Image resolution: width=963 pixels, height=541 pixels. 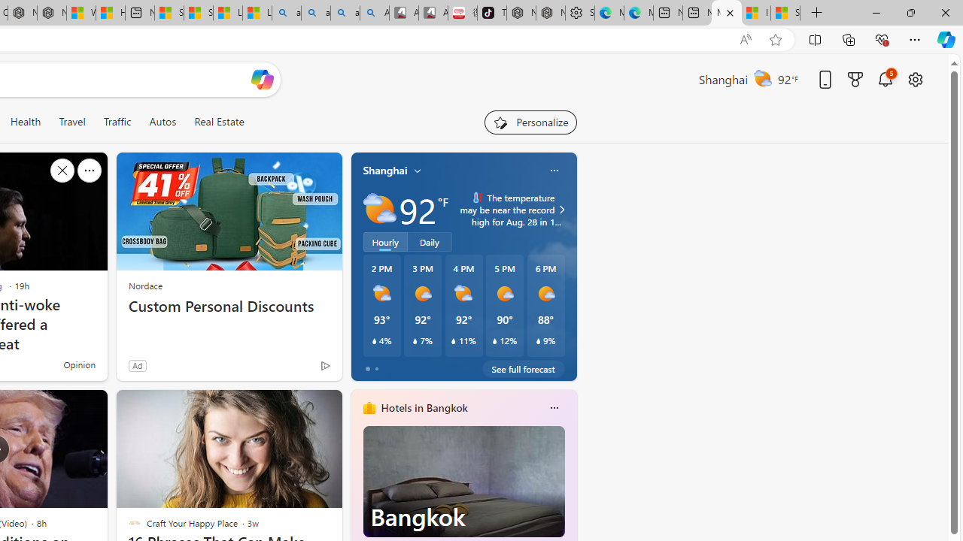 What do you see at coordinates (358, 503) in the screenshot?
I see `previous` at bounding box center [358, 503].